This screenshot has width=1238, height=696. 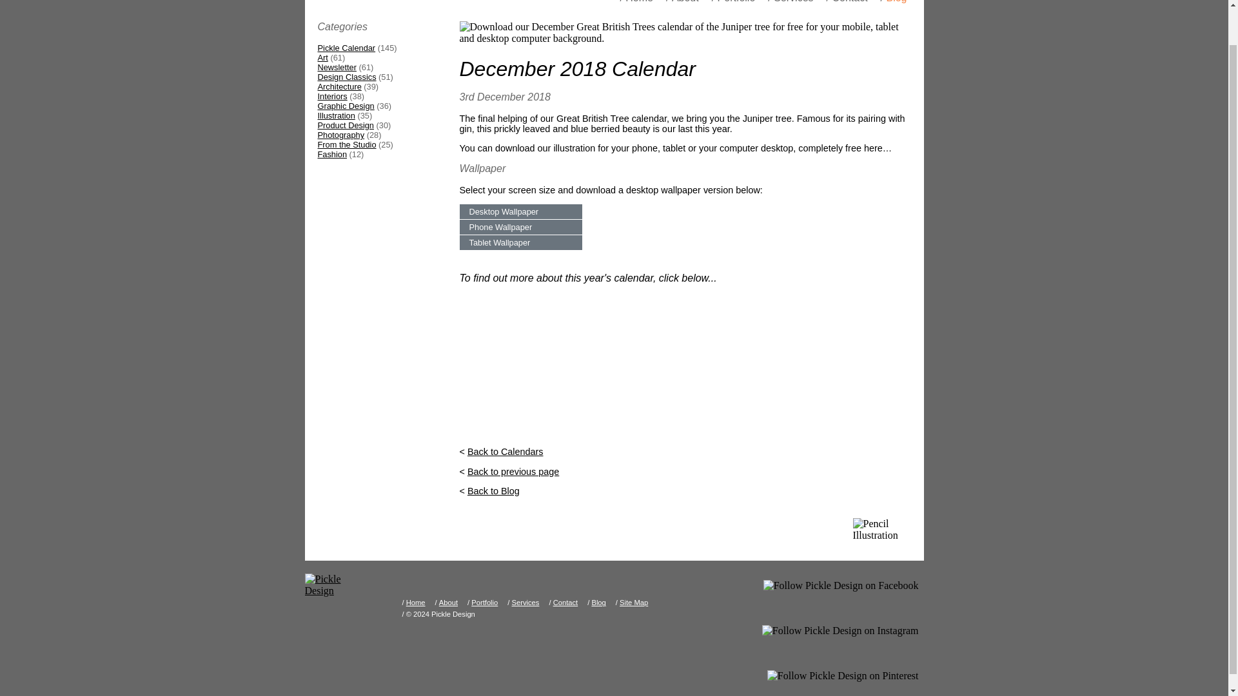 I want to click on Phone Wallpaper, so click(x=520, y=227).